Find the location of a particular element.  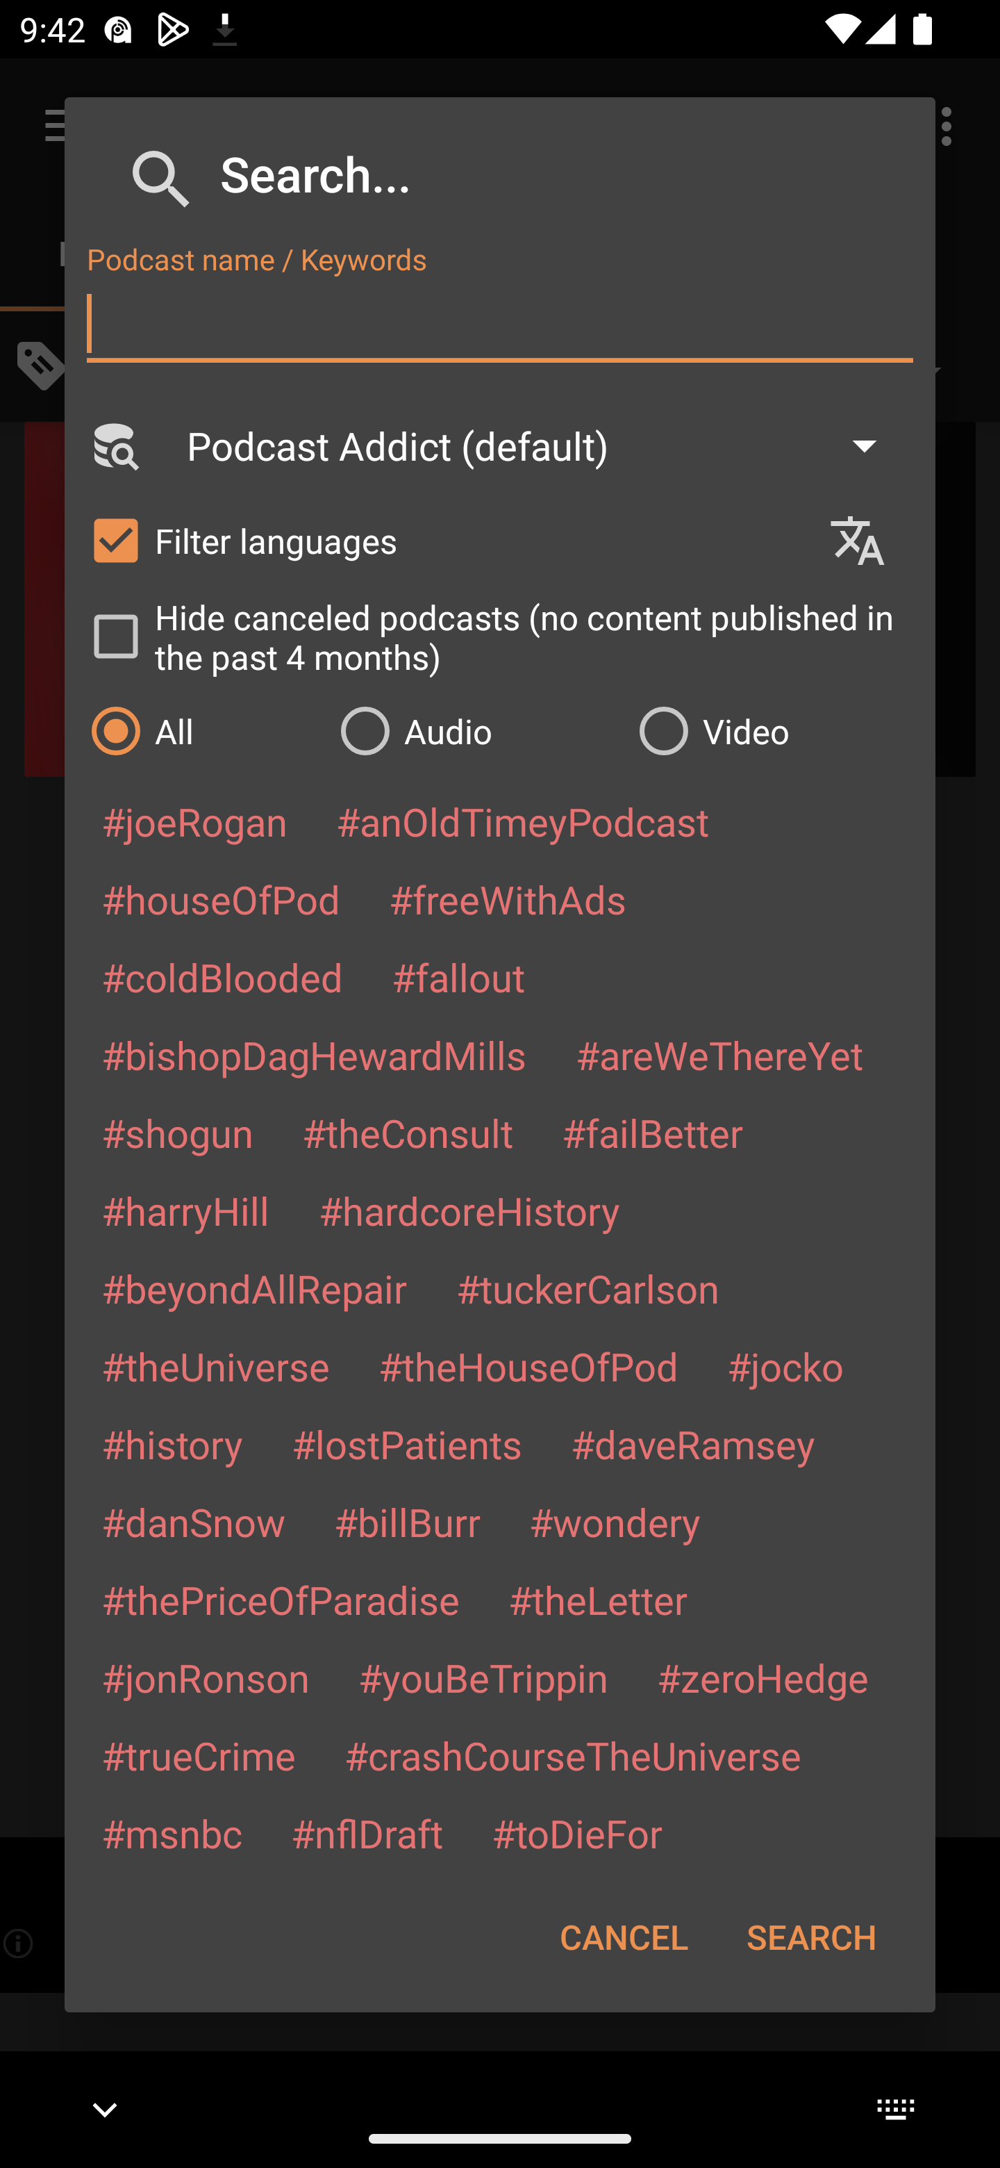

#freeWithAds is located at coordinates (508, 899).